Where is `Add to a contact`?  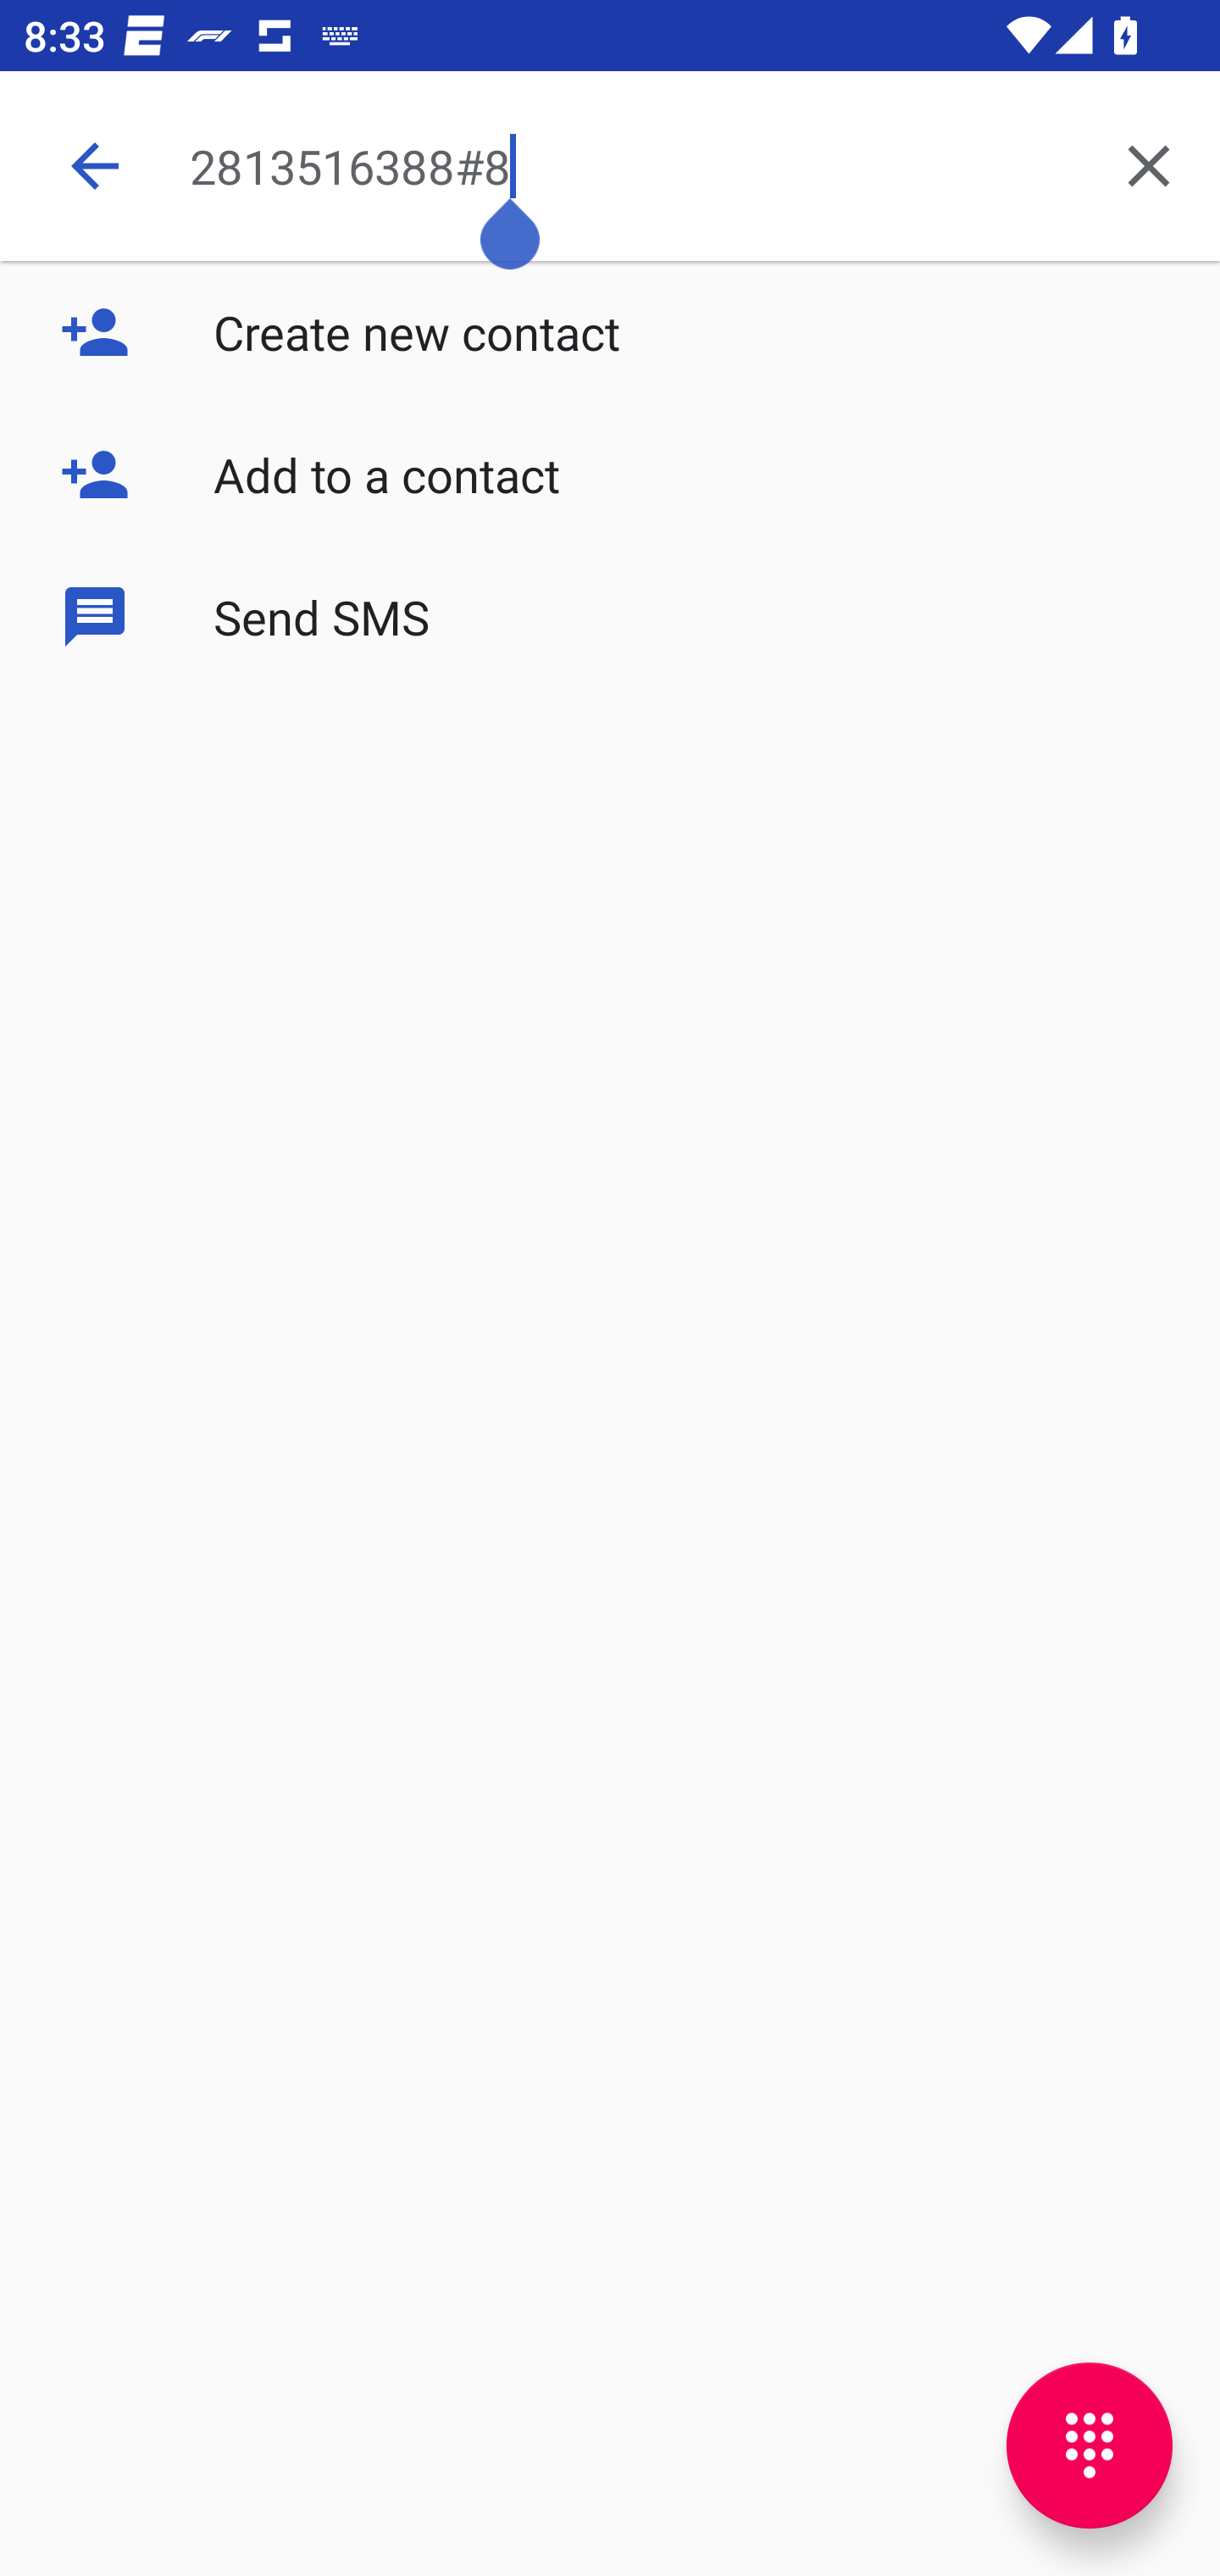
Add to a contact is located at coordinates (610, 475).